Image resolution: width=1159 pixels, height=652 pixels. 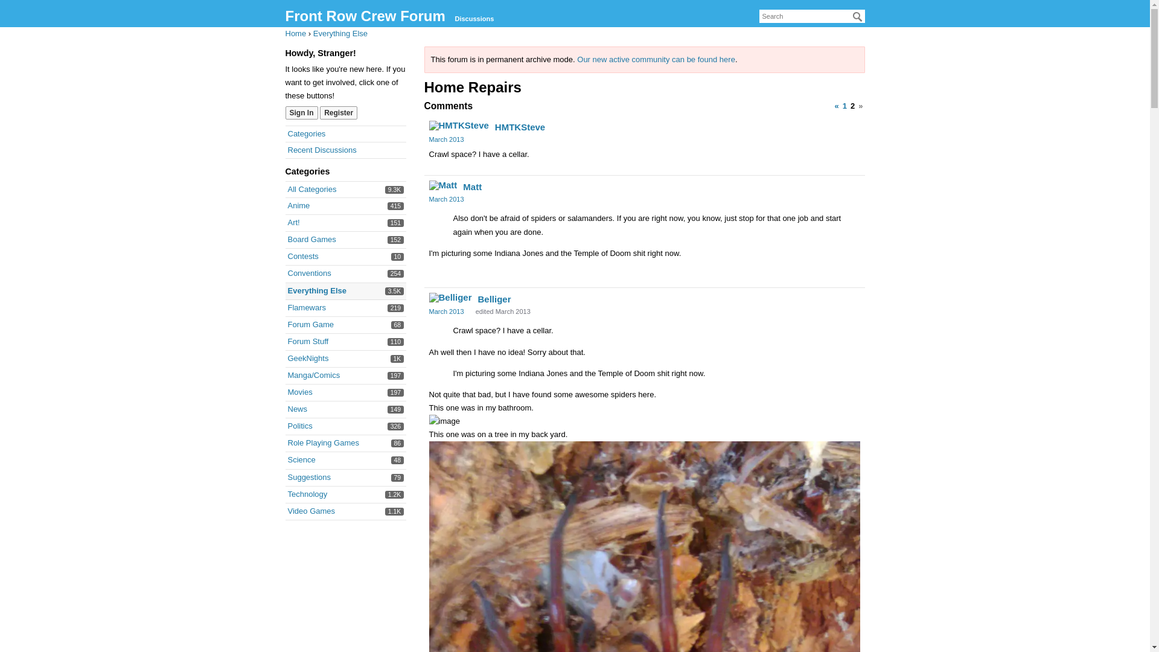 What do you see at coordinates (310, 325) in the screenshot?
I see `86 discussions` at bounding box center [310, 325].